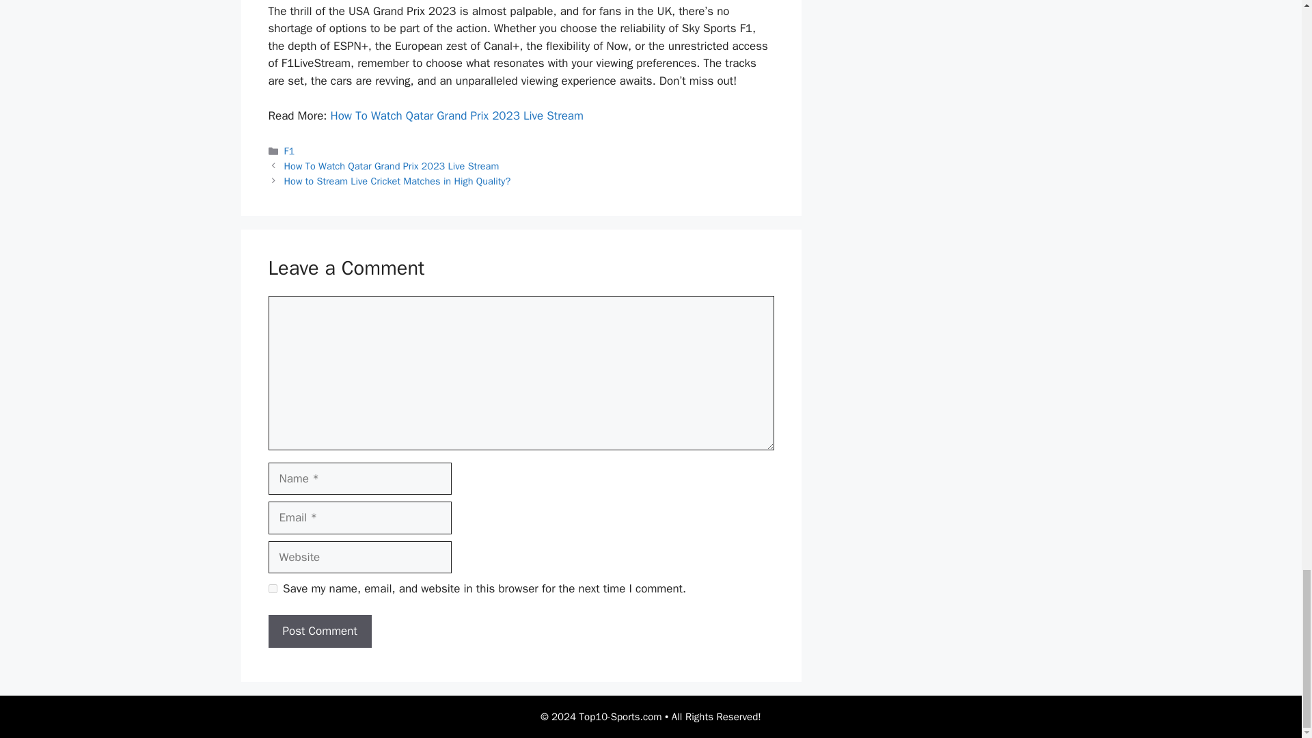  Describe the element at coordinates (319, 631) in the screenshot. I see `Post Comment` at that location.